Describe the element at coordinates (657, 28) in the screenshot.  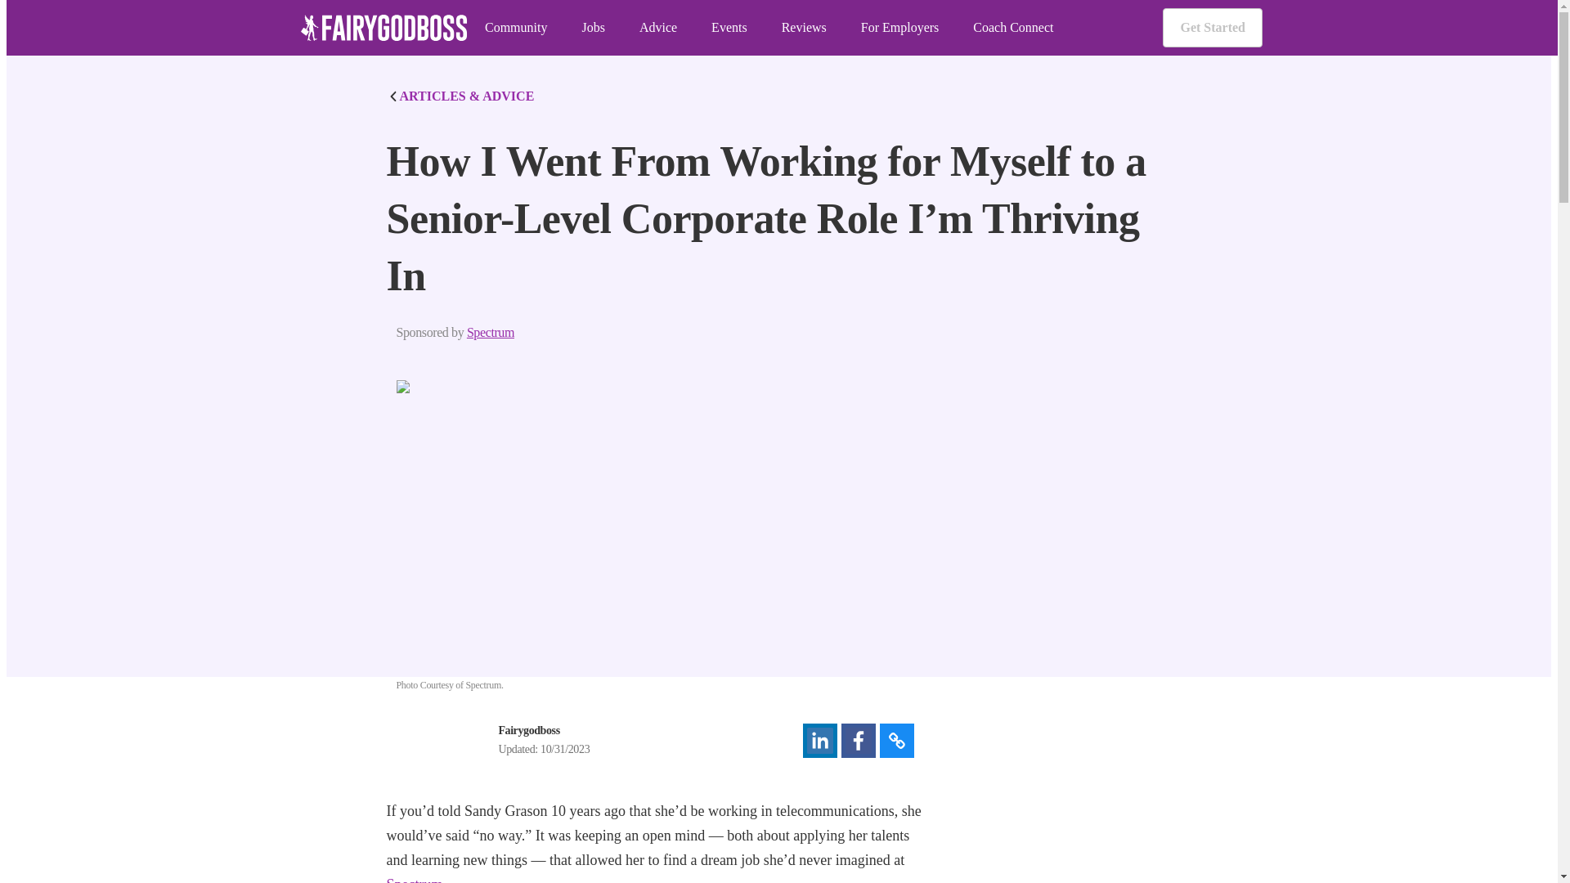
I see `Advice` at that location.